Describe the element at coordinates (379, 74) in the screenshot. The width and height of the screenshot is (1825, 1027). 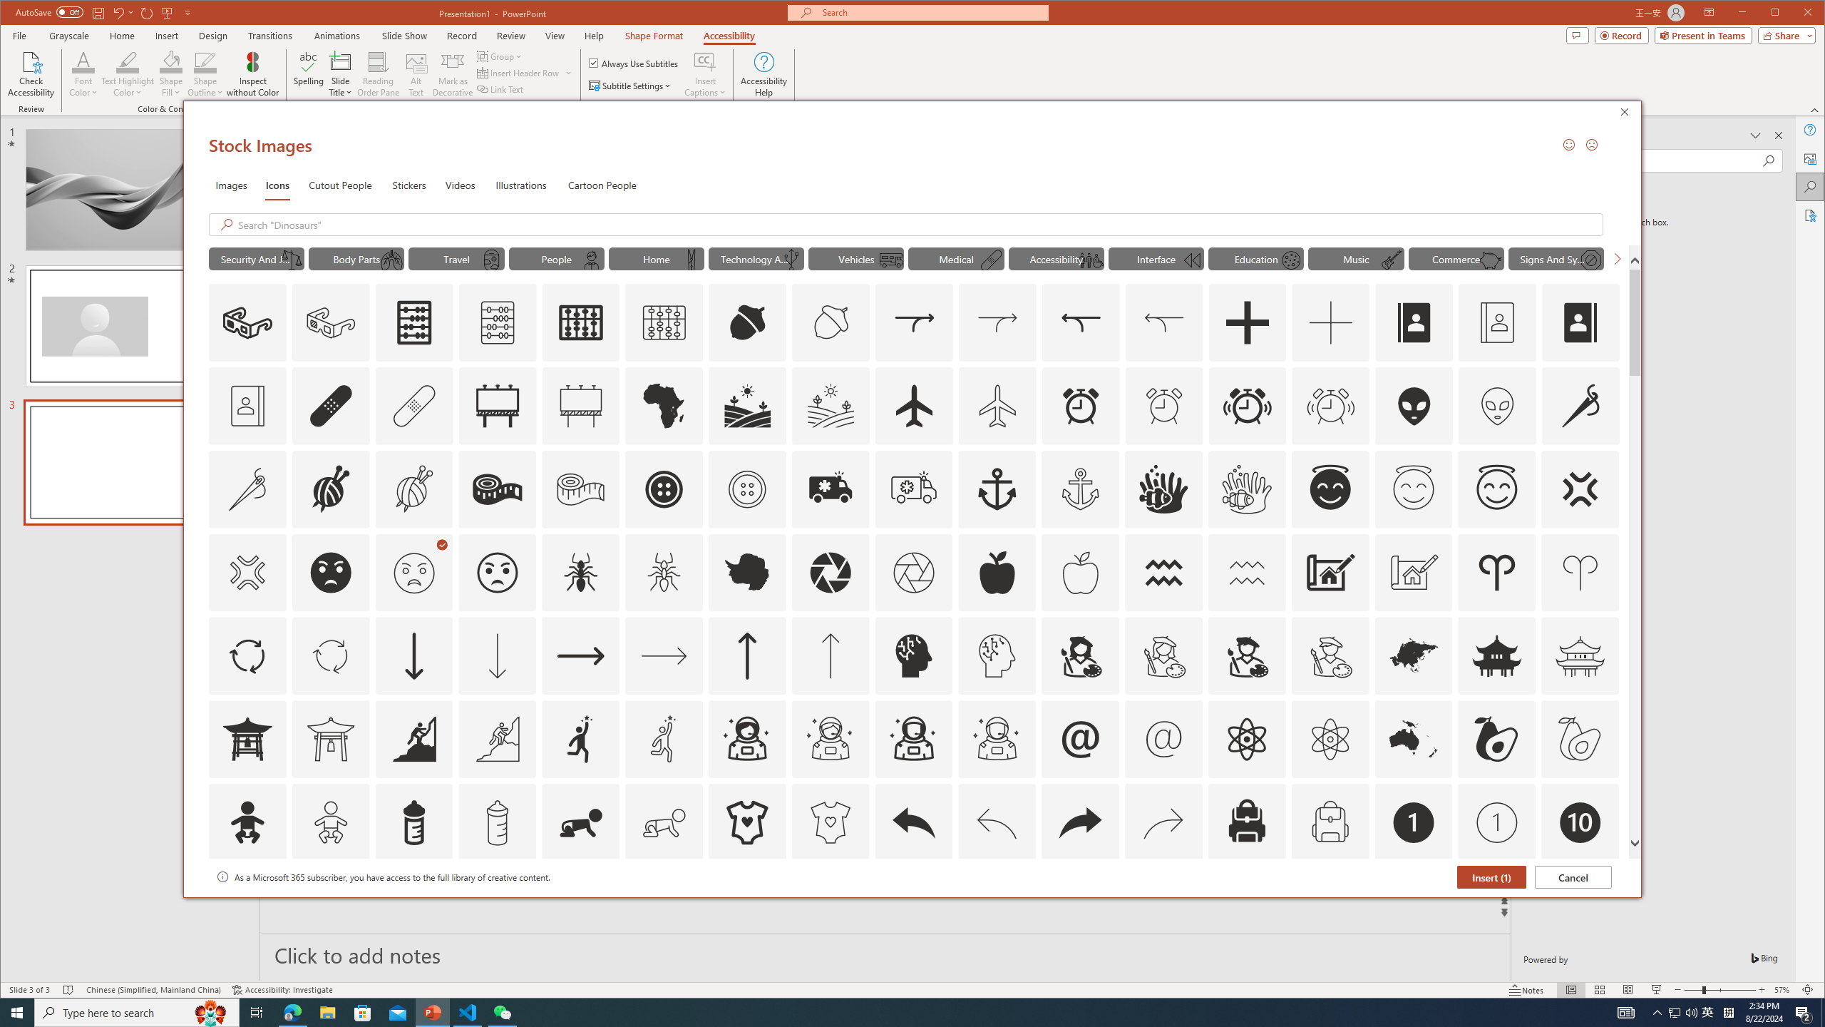
I see `Reading Order Pane` at that location.